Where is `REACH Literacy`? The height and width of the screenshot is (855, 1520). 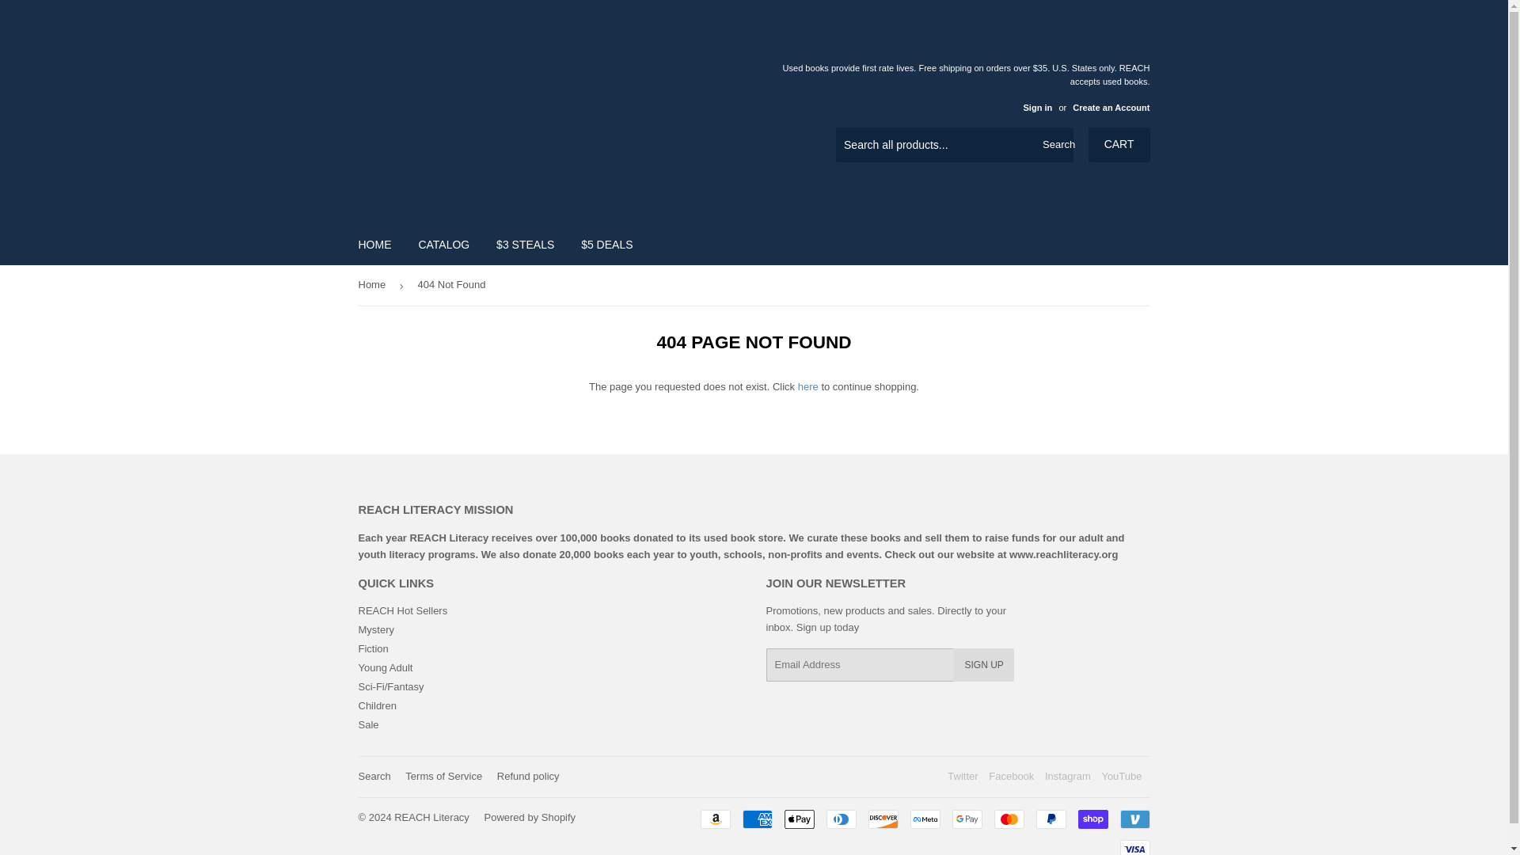
REACH Literacy is located at coordinates (431, 817).